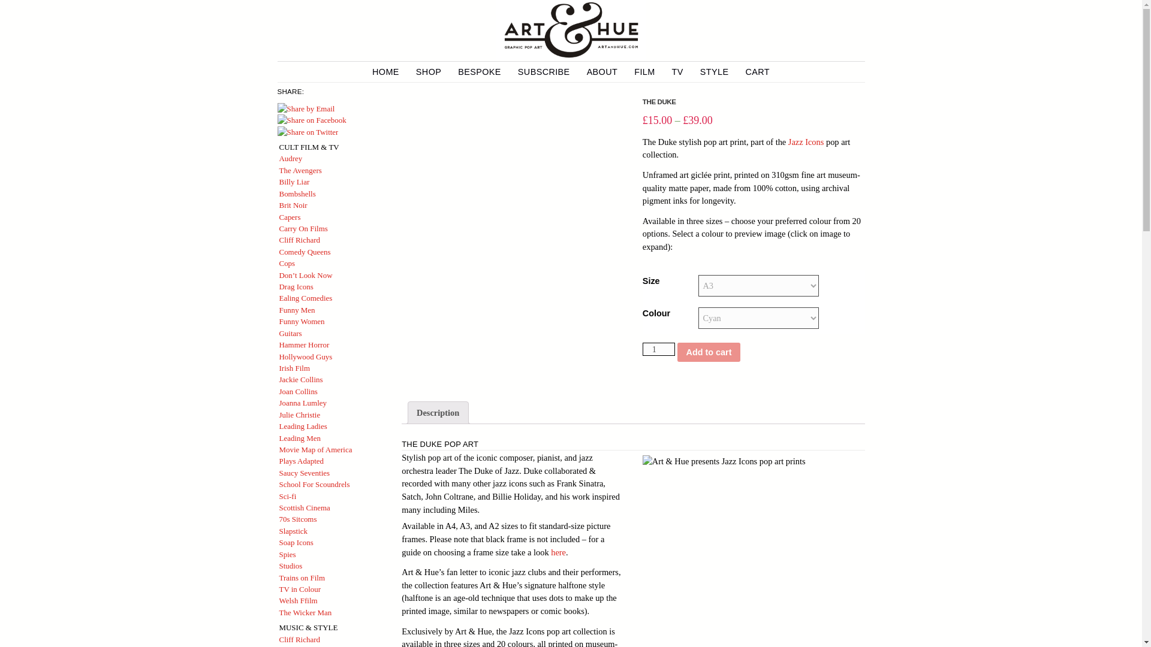 Image resolution: width=1151 pixels, height=647 pixels. I want to click on FILM, so click(644, 72).